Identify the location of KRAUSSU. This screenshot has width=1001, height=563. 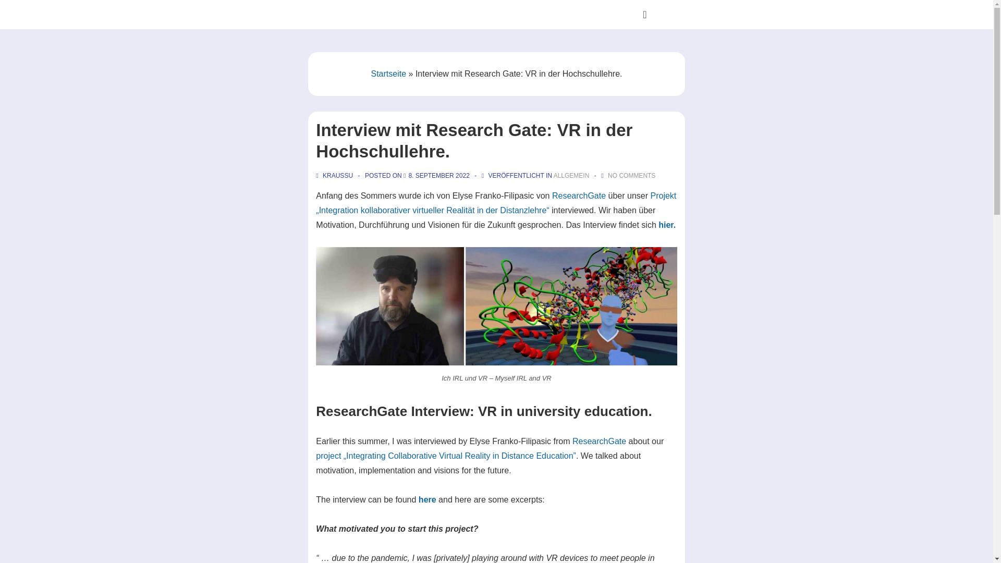
(335, 176).